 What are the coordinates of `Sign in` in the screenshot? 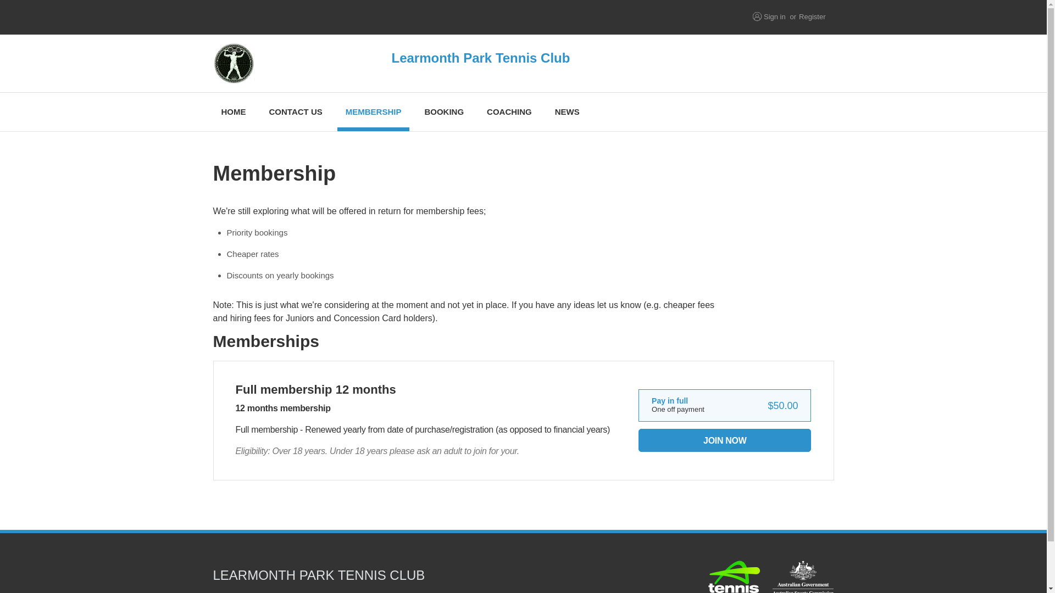 It's located at (775, 16).